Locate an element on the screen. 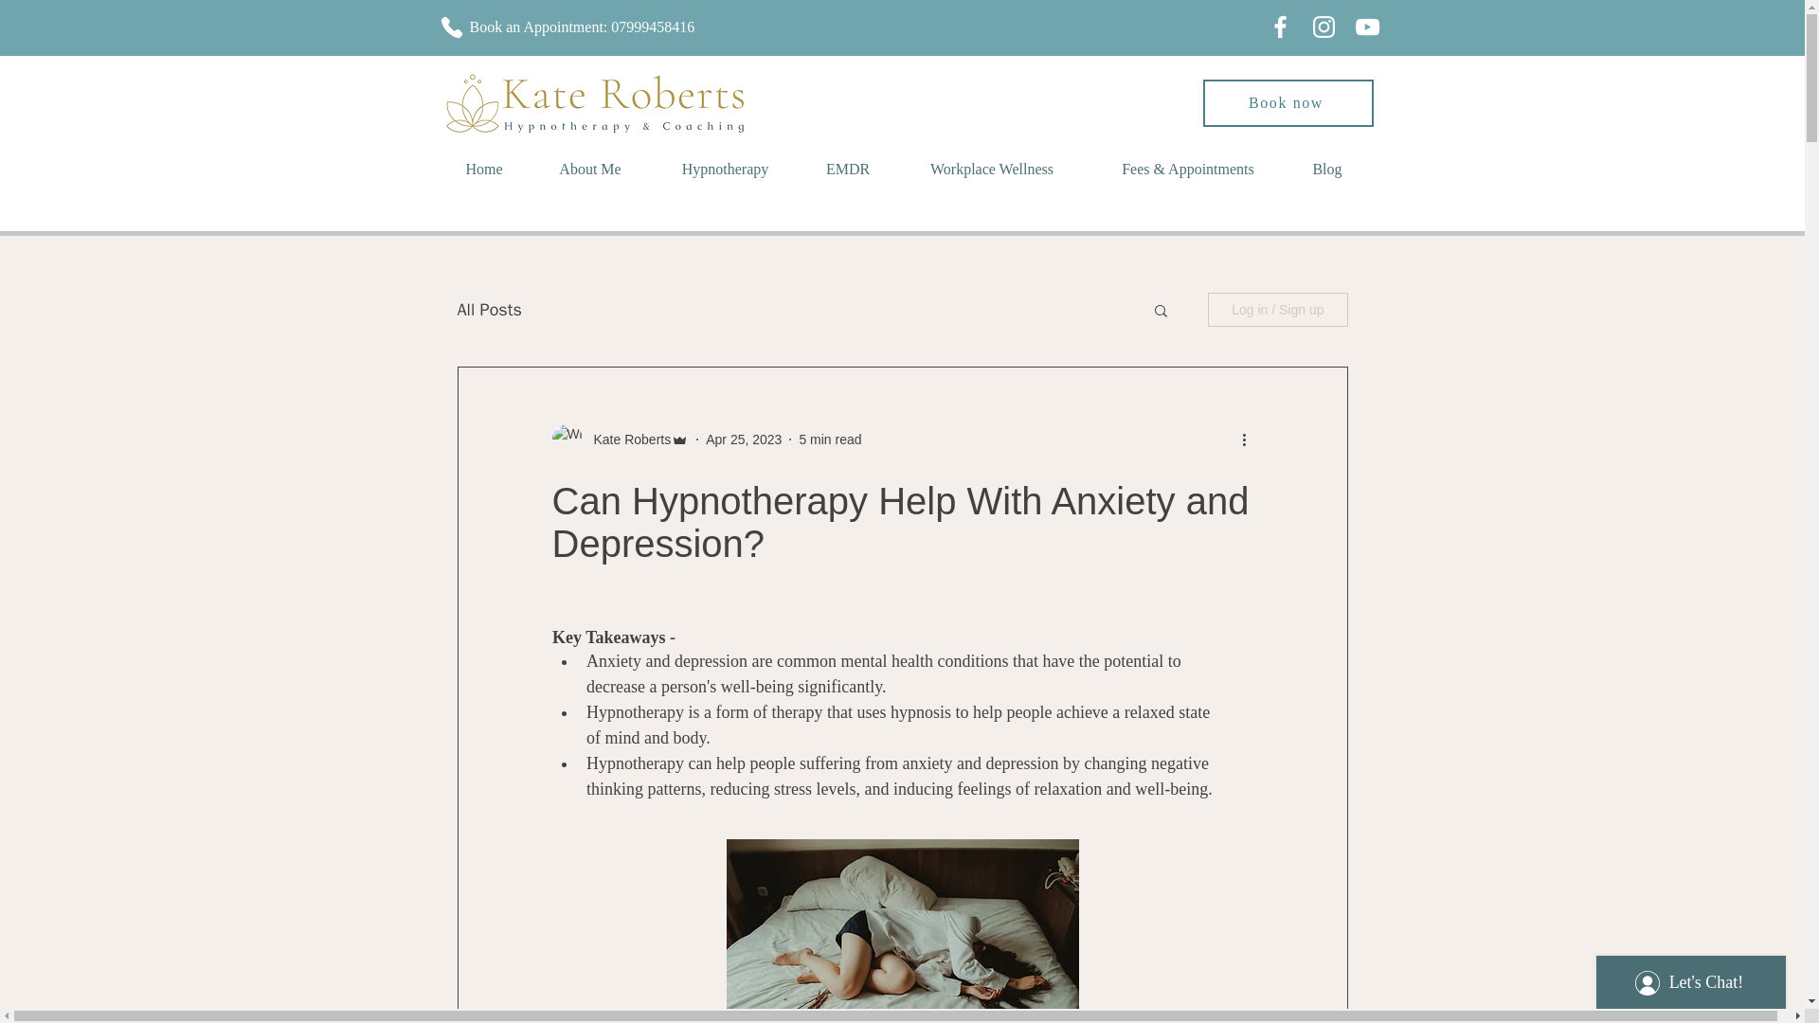 This screenshot has height=1023, width=1819. Book now is located at coordinates (1288, 102).